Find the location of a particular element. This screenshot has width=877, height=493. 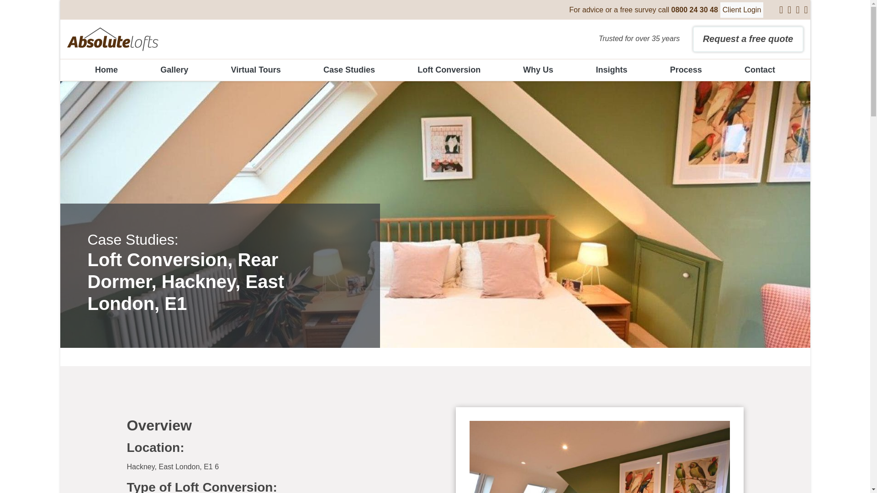

Case Studies is located at coordinates (349, 70).